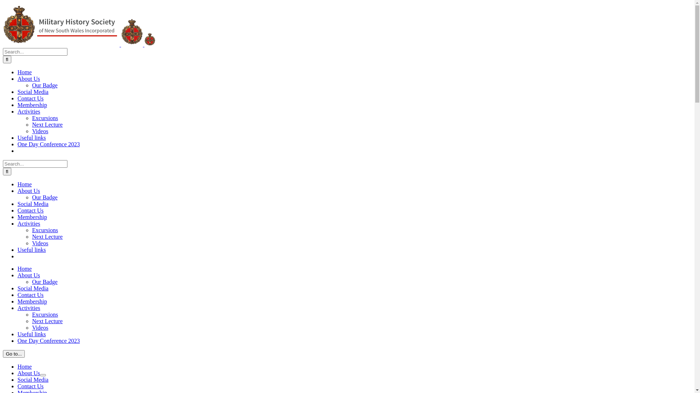 The width and height of the screenshot is (700, 393). What do you see at coordinates (31, 295) in the screenshot?
I see `Contact Us` at bounding box center [31, 295].